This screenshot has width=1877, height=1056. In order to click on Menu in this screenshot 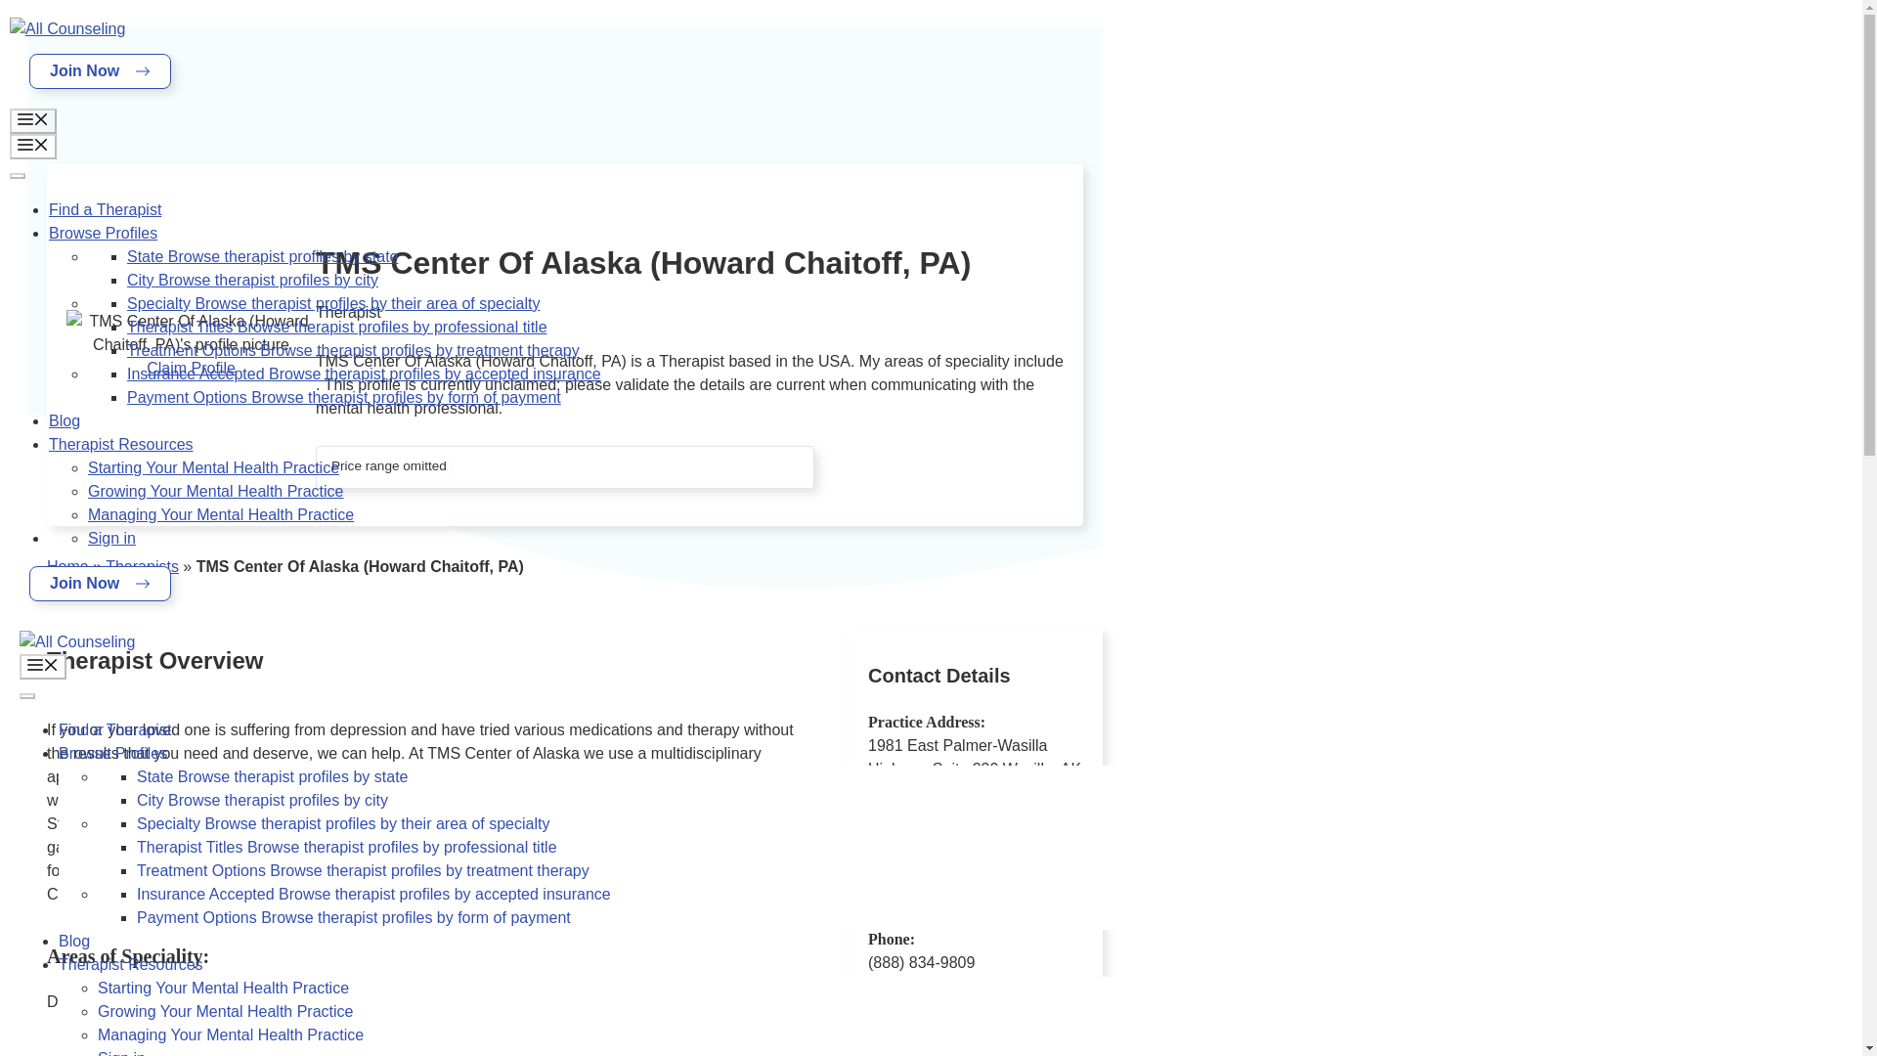, I will do `click(42, 667)`.